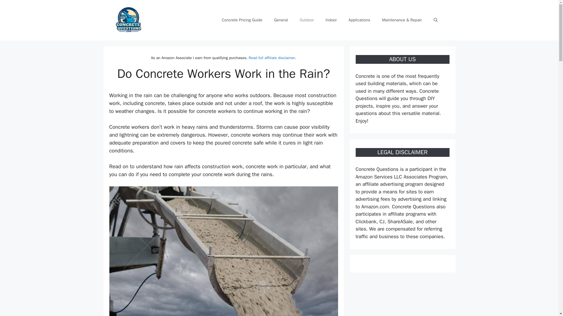 The height and width of the screenshot is (316, 563). I want to click on Indoor, so click(331, 20).